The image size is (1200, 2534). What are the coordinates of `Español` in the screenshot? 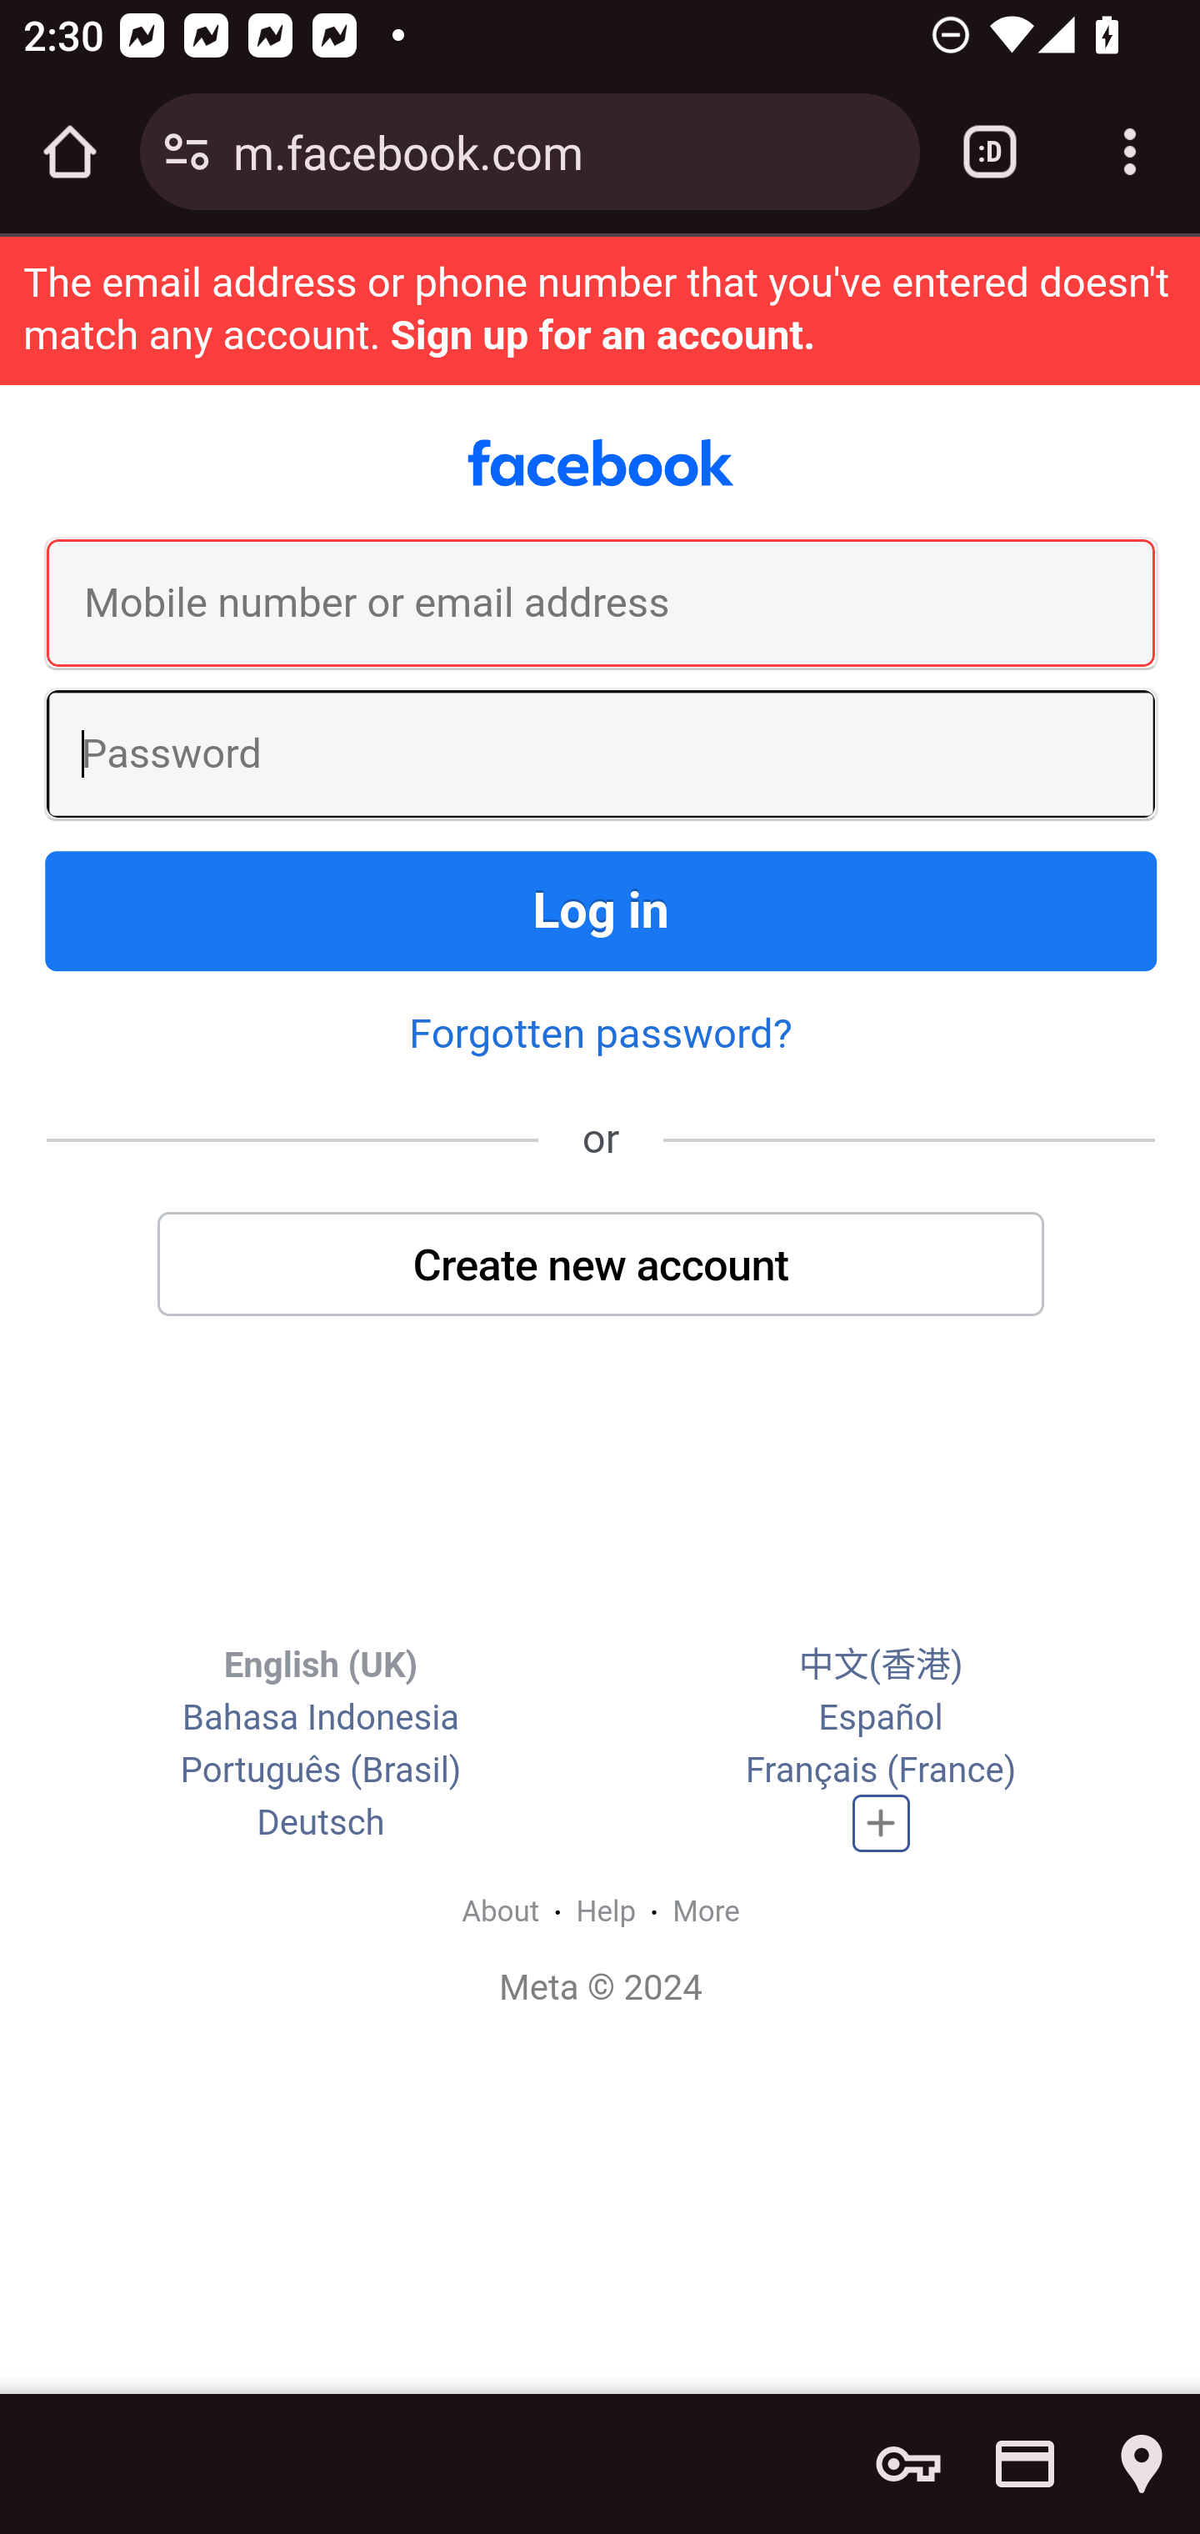 It's located at (881, 1716).